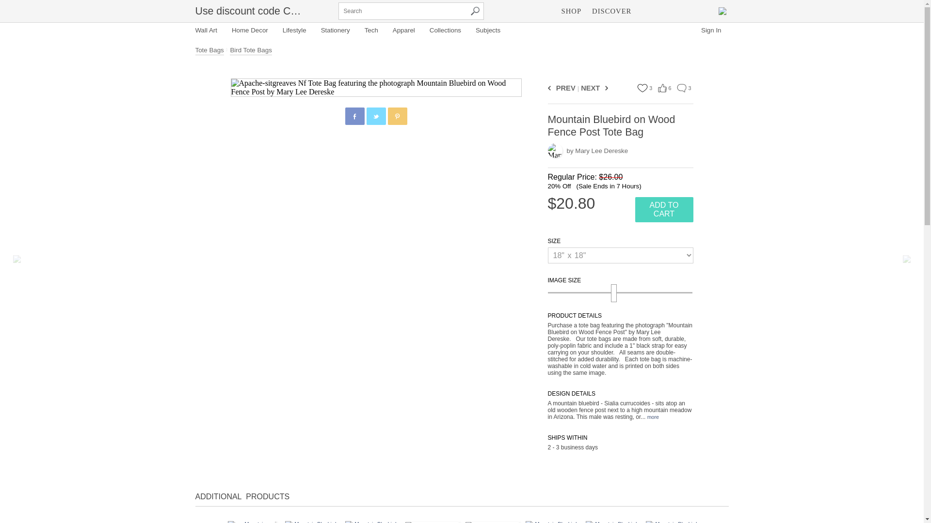 The image size is (931, 523). I want to click on Share Product on Facebook, so click(355, 116).